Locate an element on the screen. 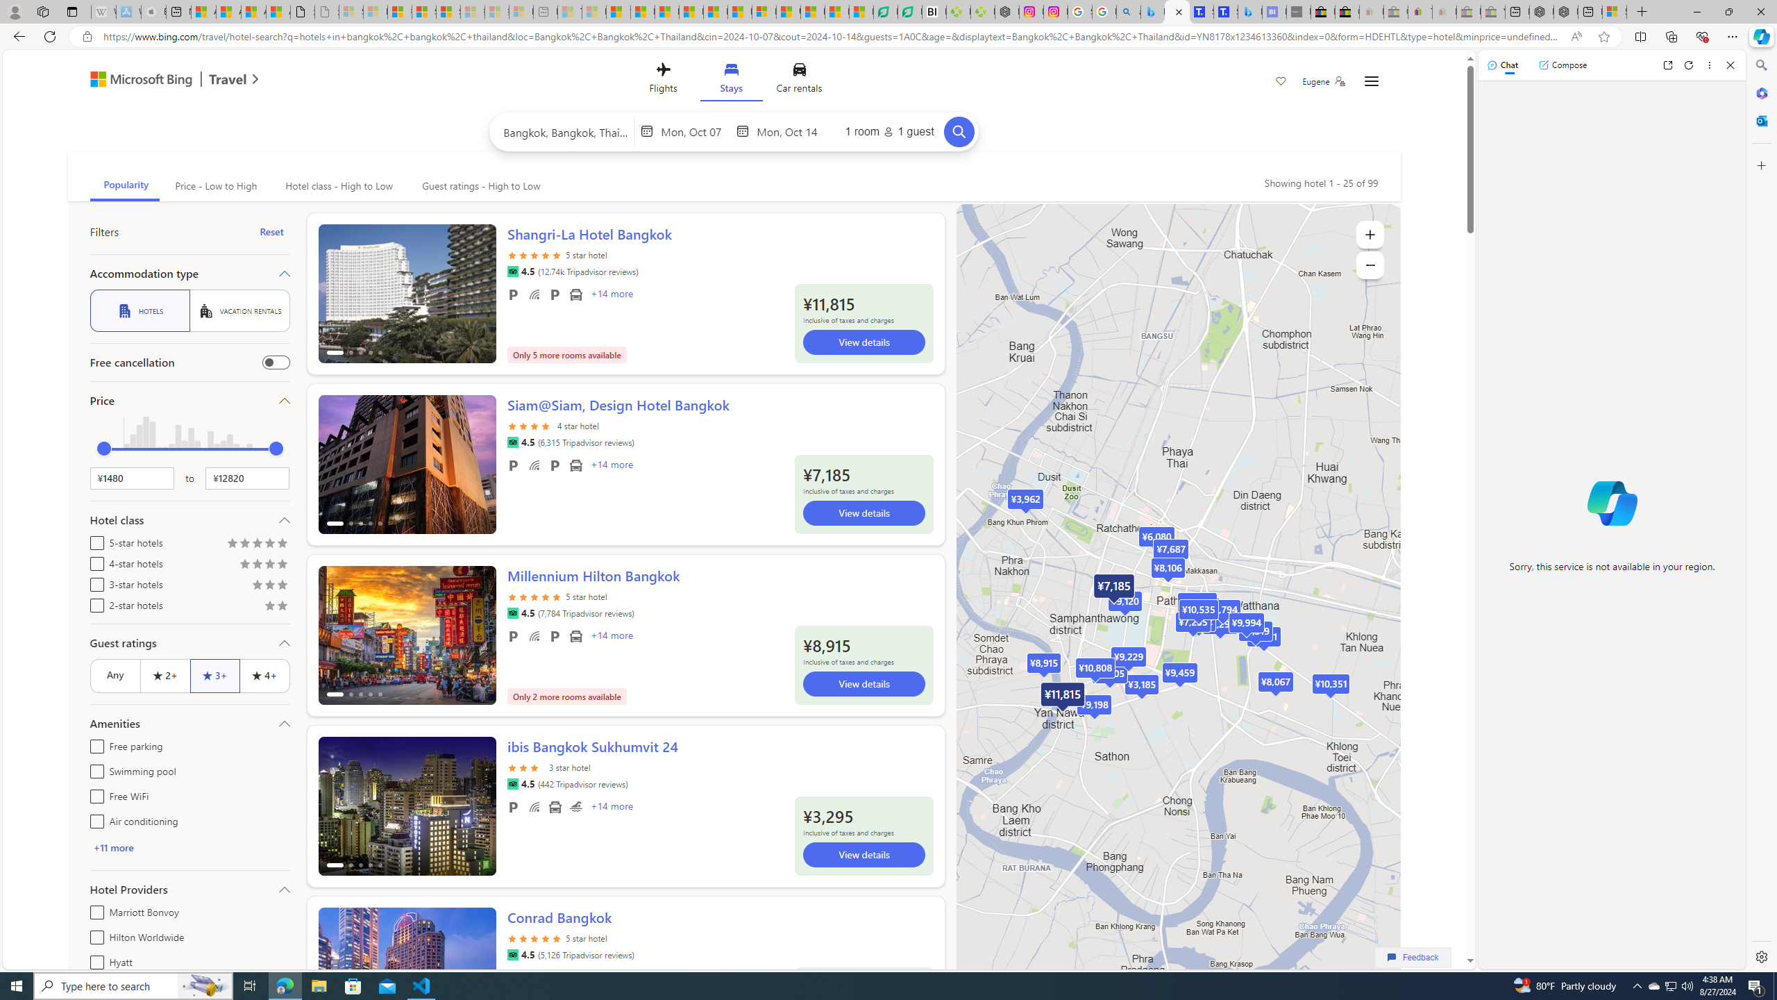 Image resolution: width=1777 pixels, height=1000 pixels. Microsoft account | Account Checkup - Sleeping is located at coordinates (521, 12).